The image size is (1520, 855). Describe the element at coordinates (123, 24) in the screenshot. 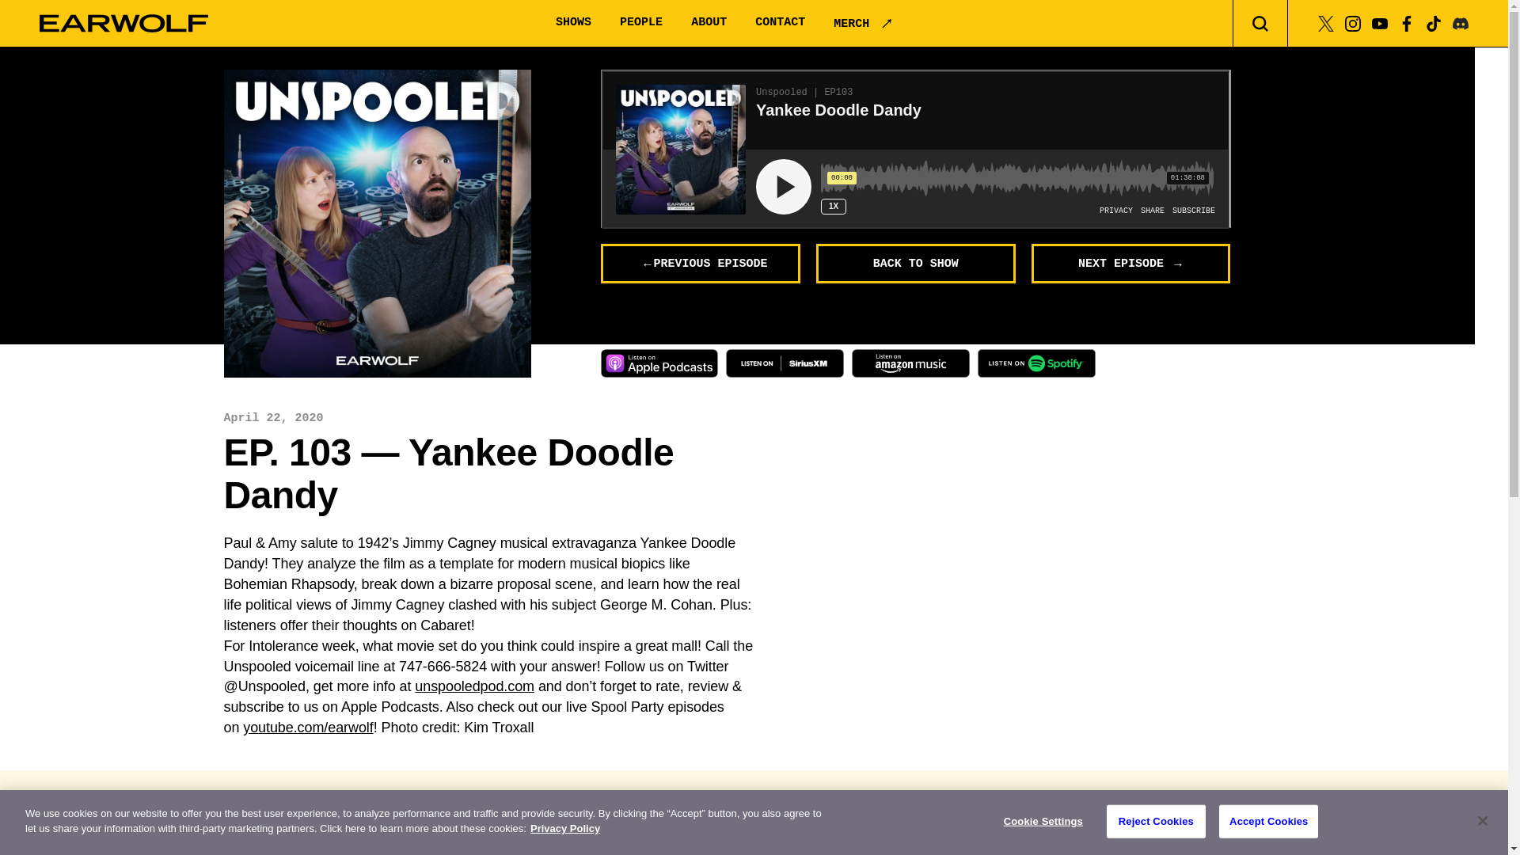

I see `Earwolf` at that location.